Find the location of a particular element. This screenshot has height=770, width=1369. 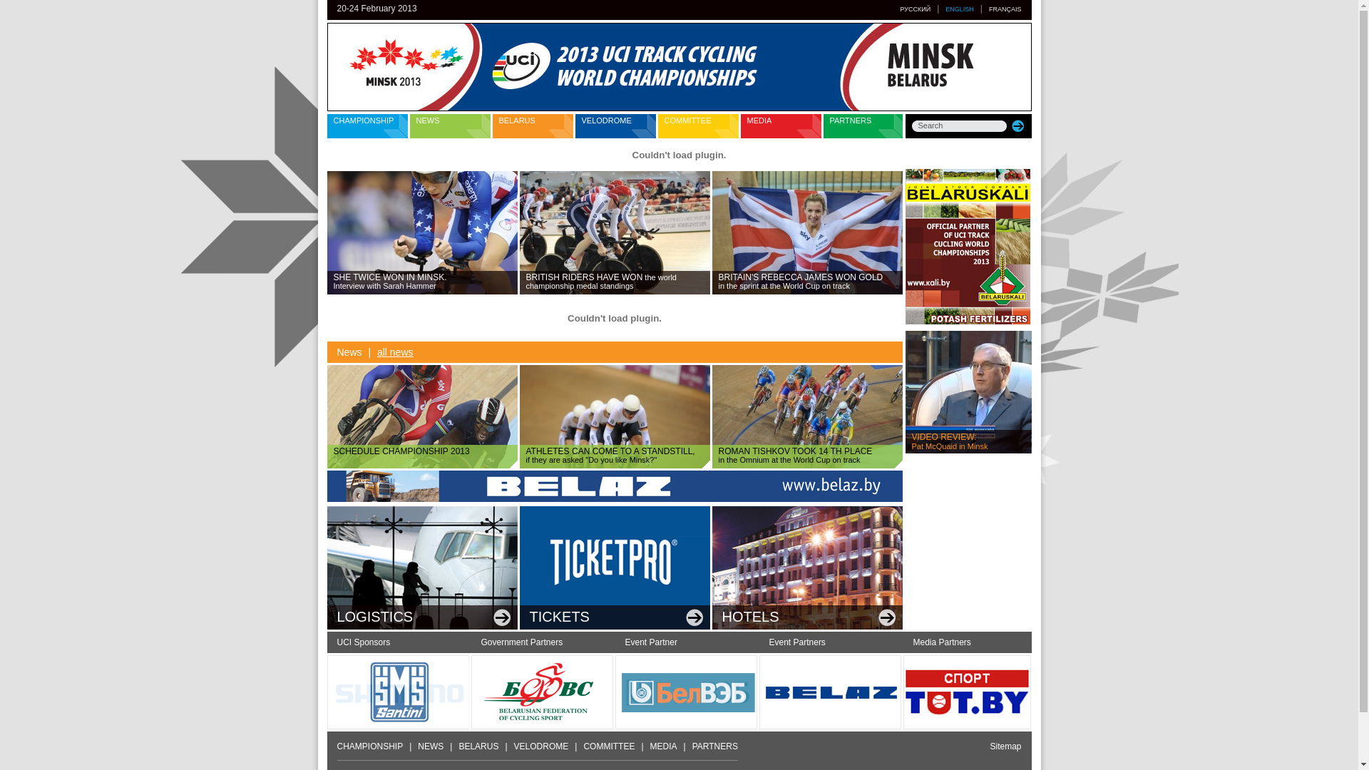

NEWS is located at coordinates (431, 746).